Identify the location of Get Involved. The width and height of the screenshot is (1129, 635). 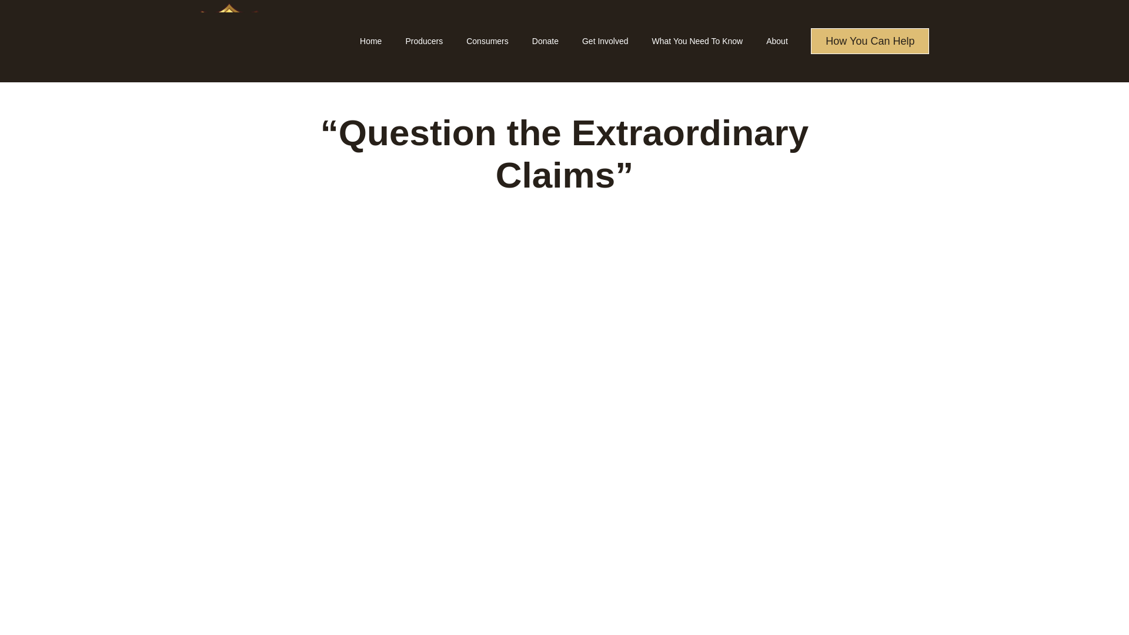
(604, 41).